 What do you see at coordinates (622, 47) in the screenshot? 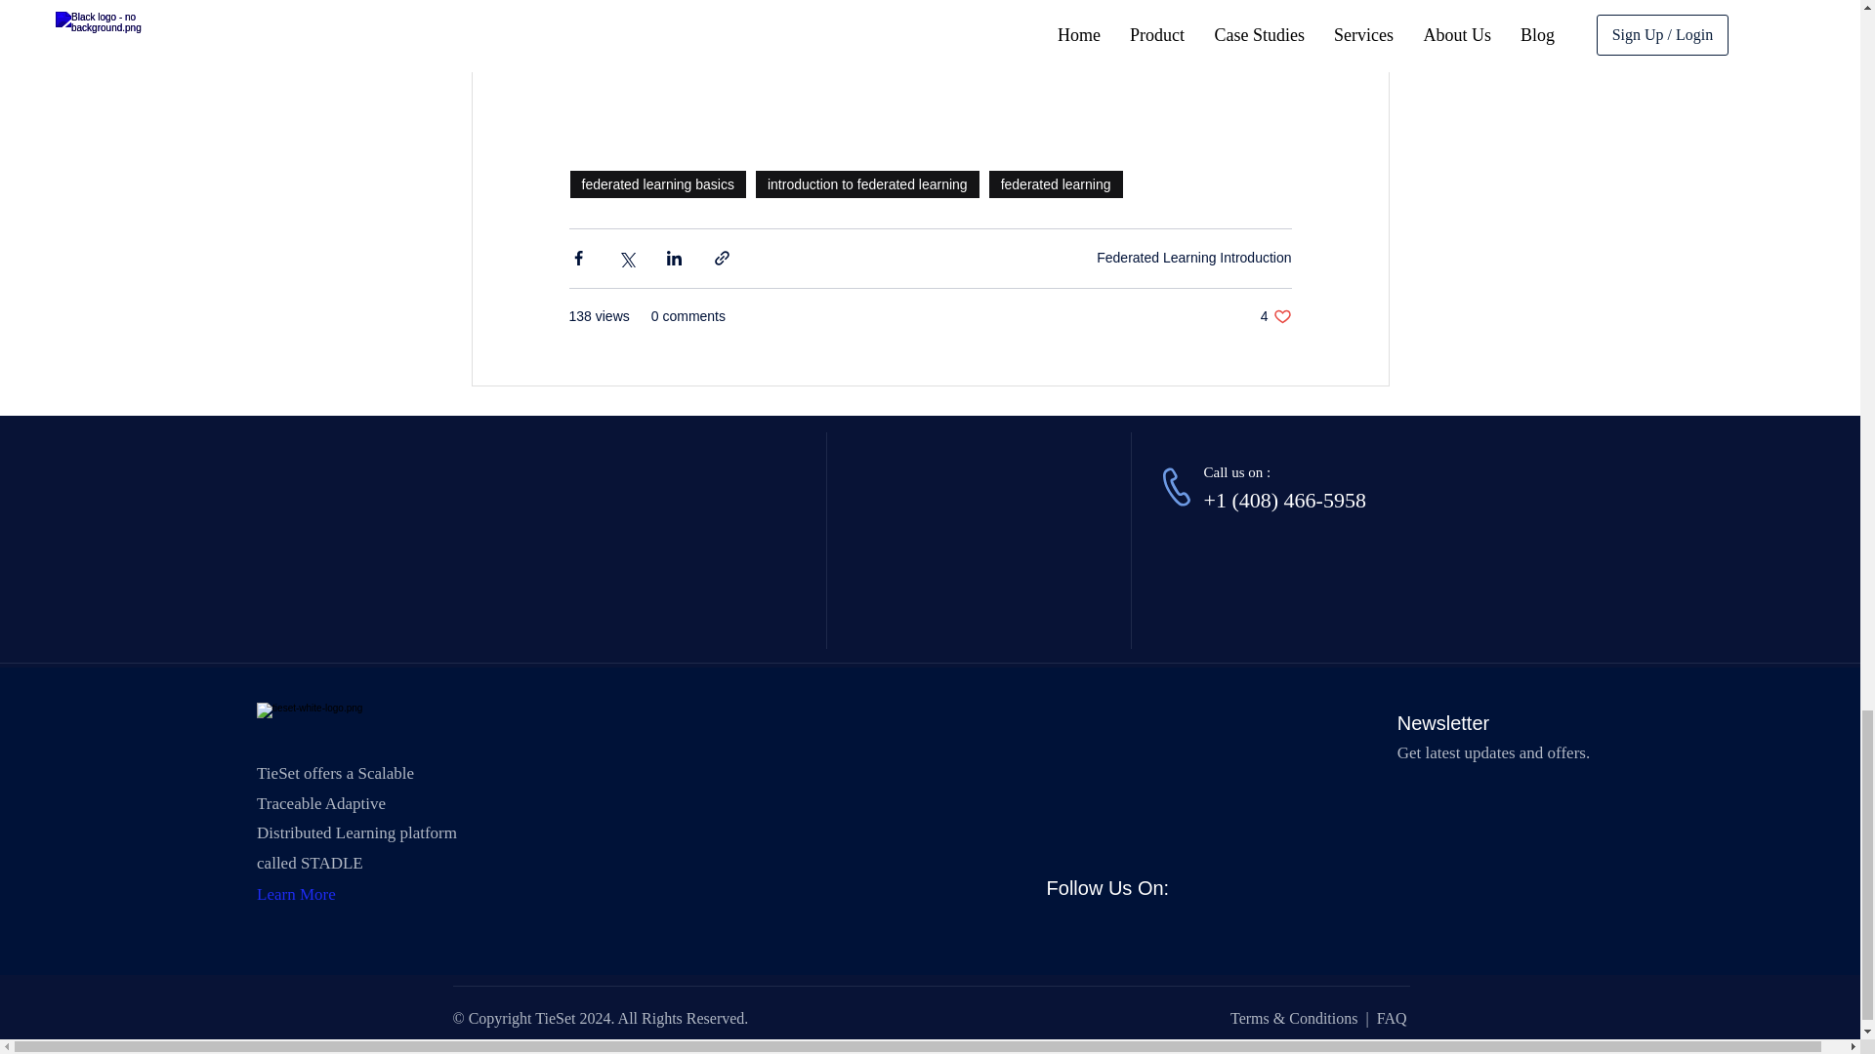
I see `here` at bounding box center [622, 47].